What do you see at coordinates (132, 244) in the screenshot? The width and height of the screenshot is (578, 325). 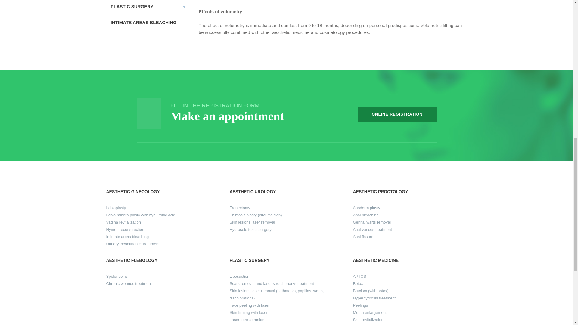 I see `Urinary incontinence treatment` at bounding box center [132, 244].